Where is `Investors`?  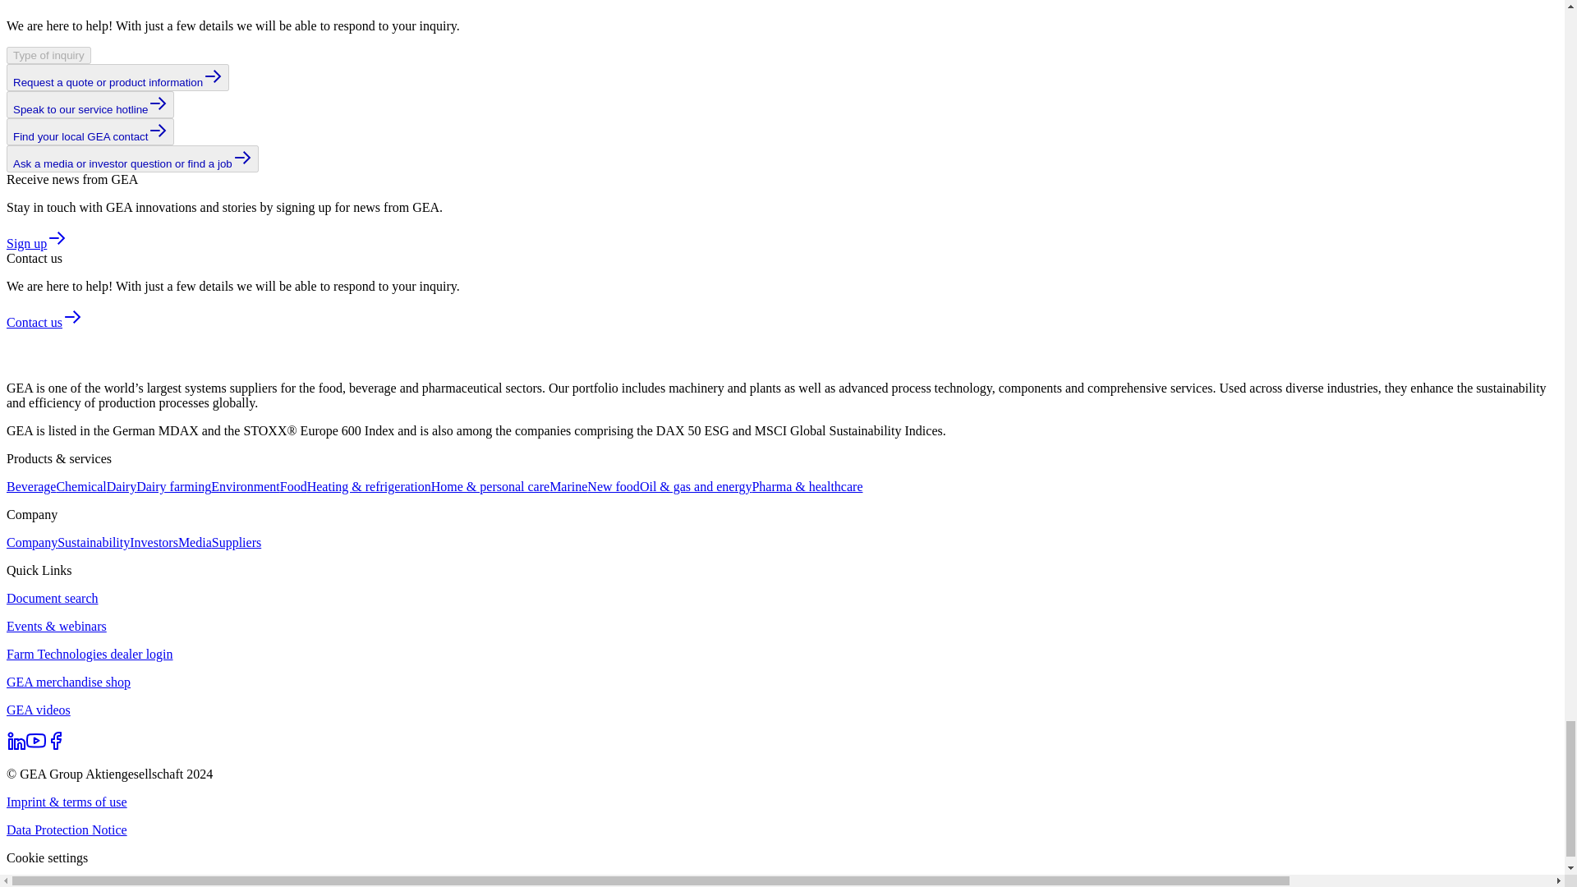 Investors is located at coordinates (153, 542).